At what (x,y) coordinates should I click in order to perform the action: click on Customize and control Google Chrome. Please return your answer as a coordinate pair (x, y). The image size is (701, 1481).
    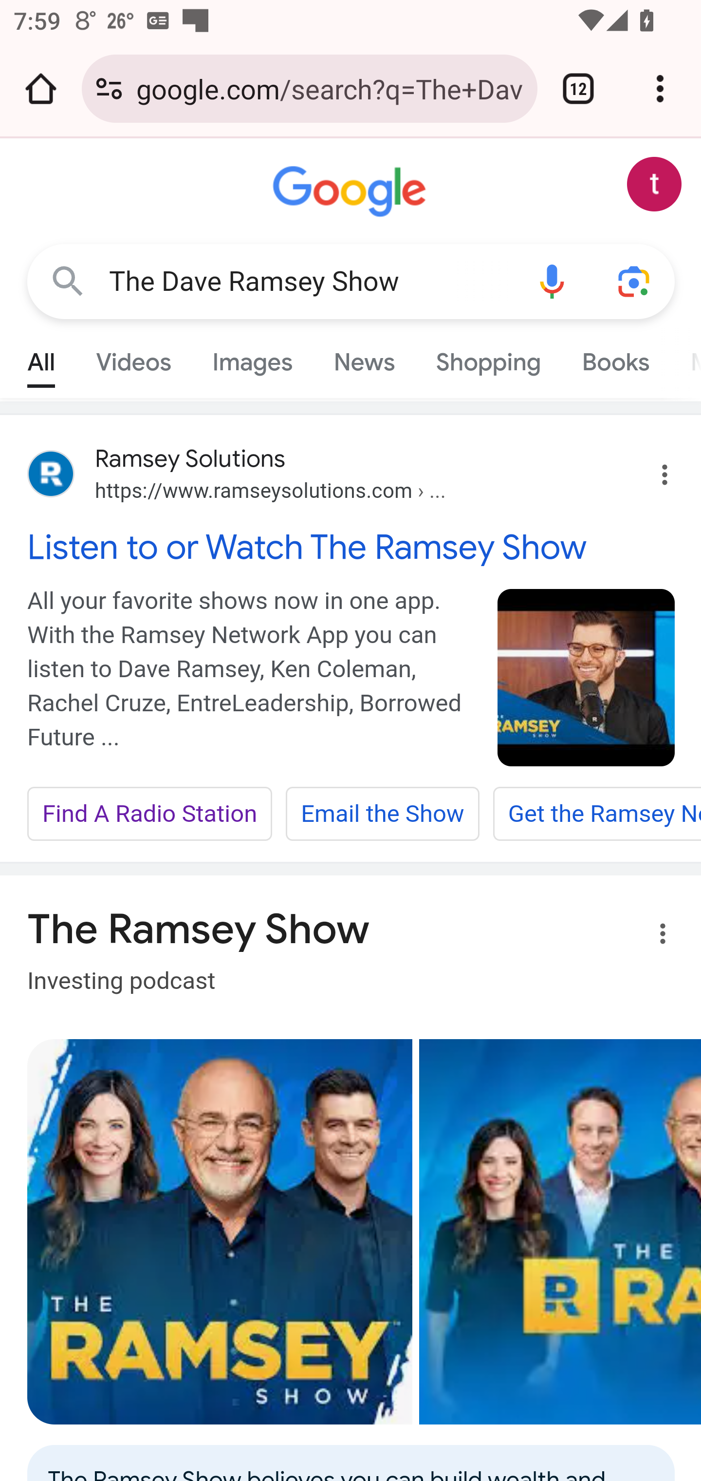
    Looking at the image, I should click on (660, 89).